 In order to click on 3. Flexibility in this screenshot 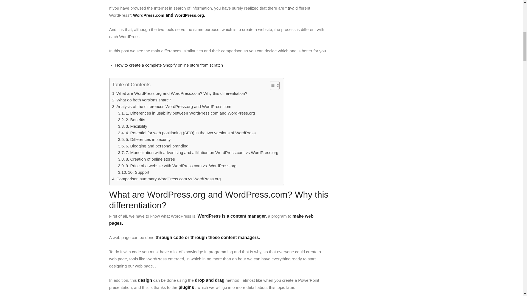, I will do `click(132, 126)`.